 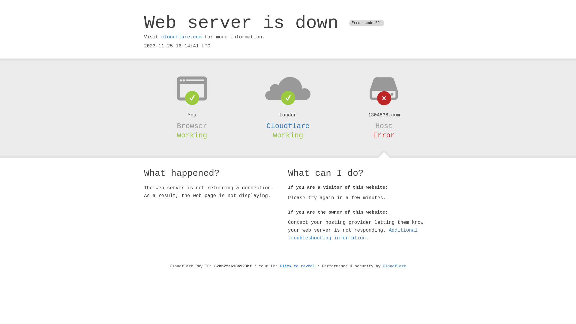 What do you see at coordinates (288, 126) in the screenshot?
I see `Cloudflare` at bounding box center [288, 126].